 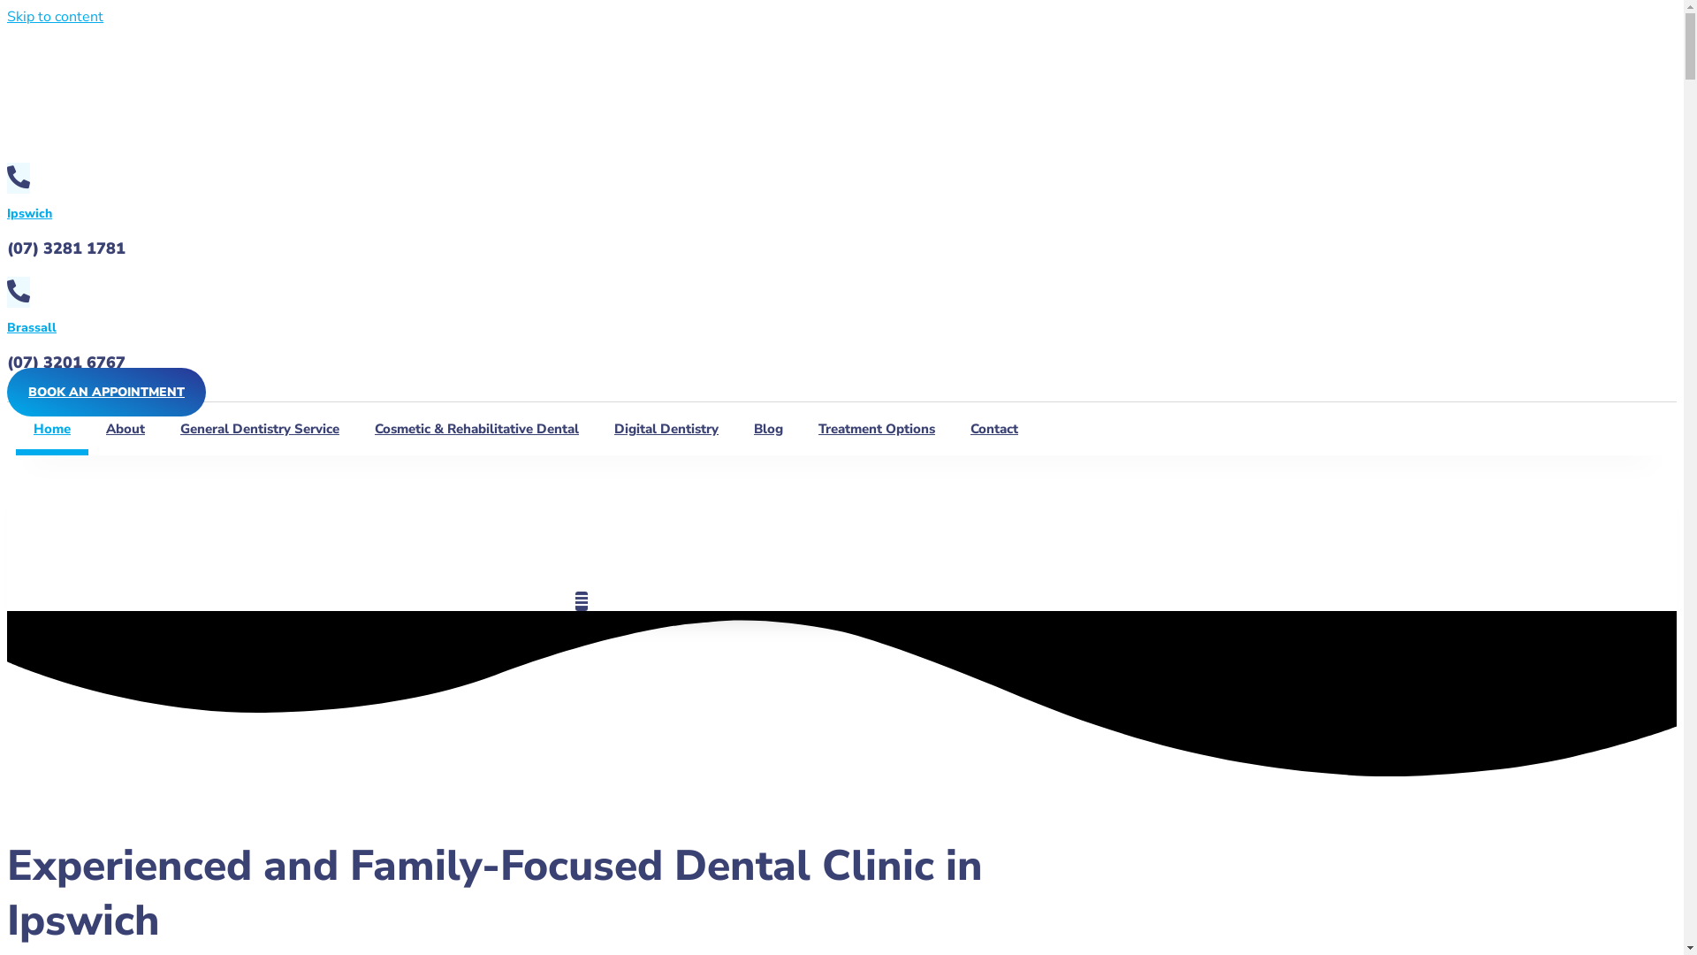 I want to click on Blog, so click(x=769, y=429).